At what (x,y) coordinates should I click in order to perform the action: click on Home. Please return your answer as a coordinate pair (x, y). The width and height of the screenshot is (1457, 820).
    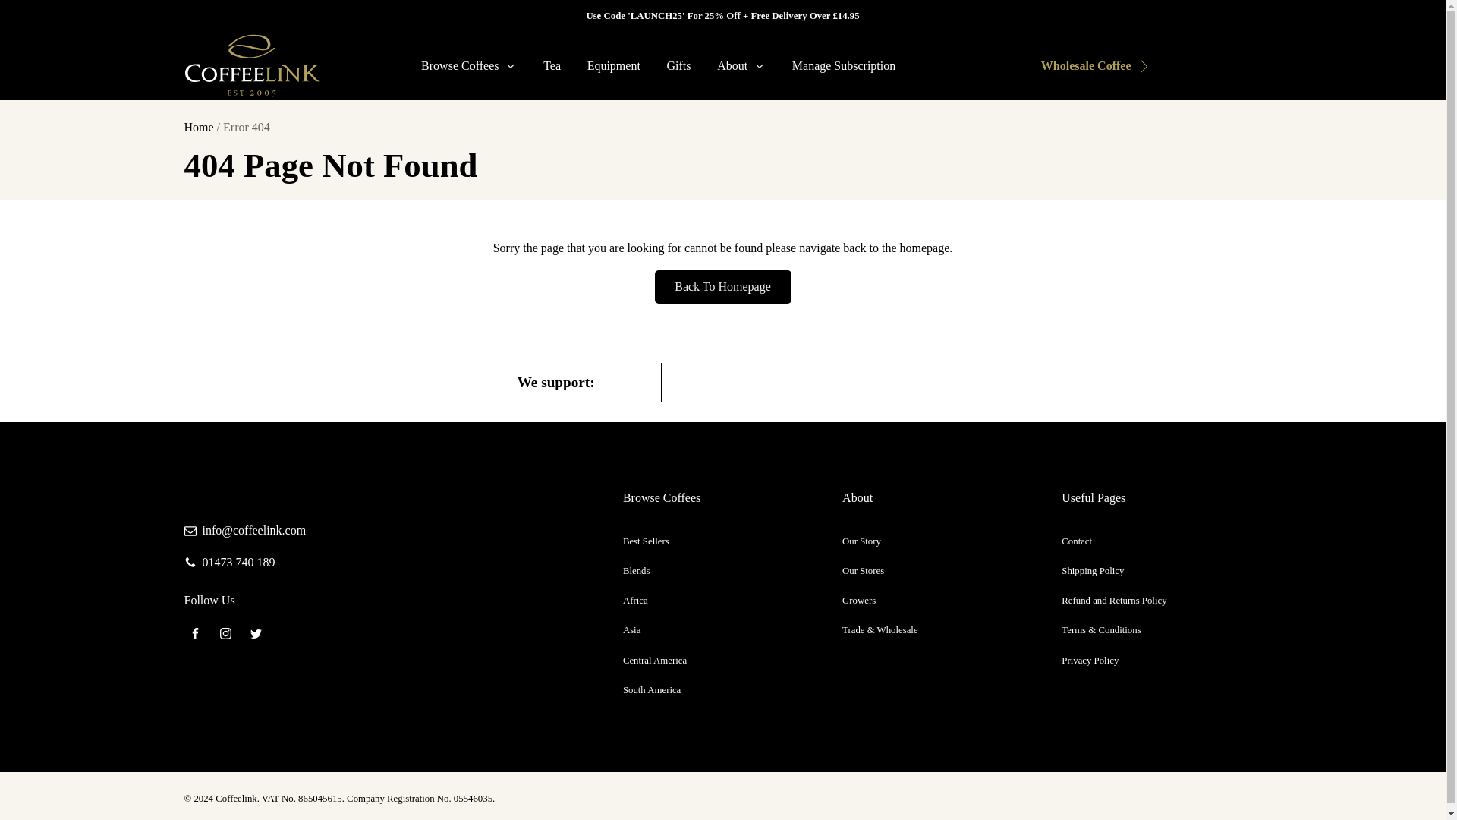
    Looking at the image, I should click on (197, 127).